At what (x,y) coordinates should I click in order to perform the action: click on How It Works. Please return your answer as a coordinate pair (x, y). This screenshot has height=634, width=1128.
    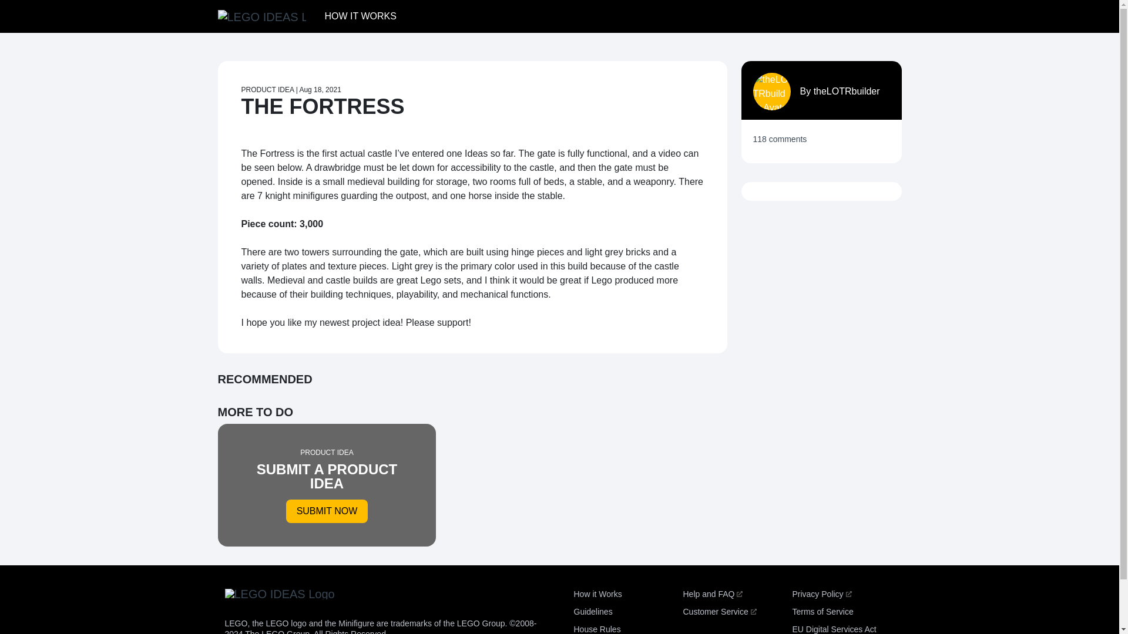
    Looking at the image, I should click on (822, 611).